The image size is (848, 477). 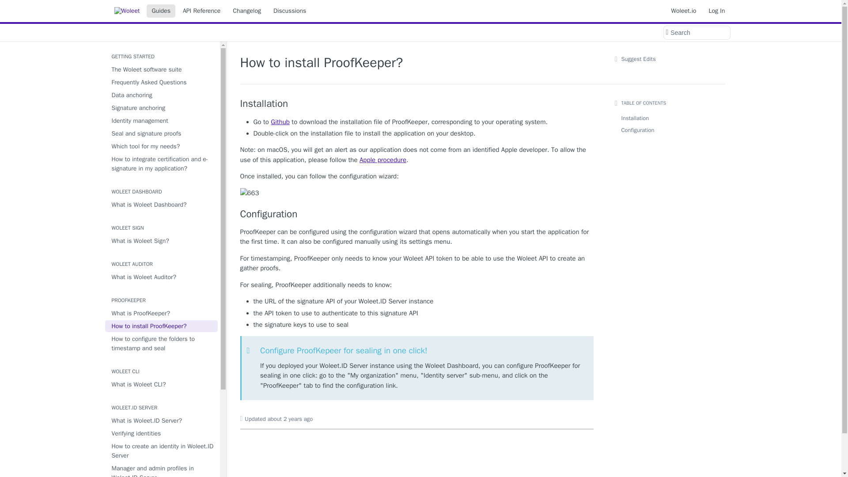 I want to click on API Reference, so click(x=201, y=11).